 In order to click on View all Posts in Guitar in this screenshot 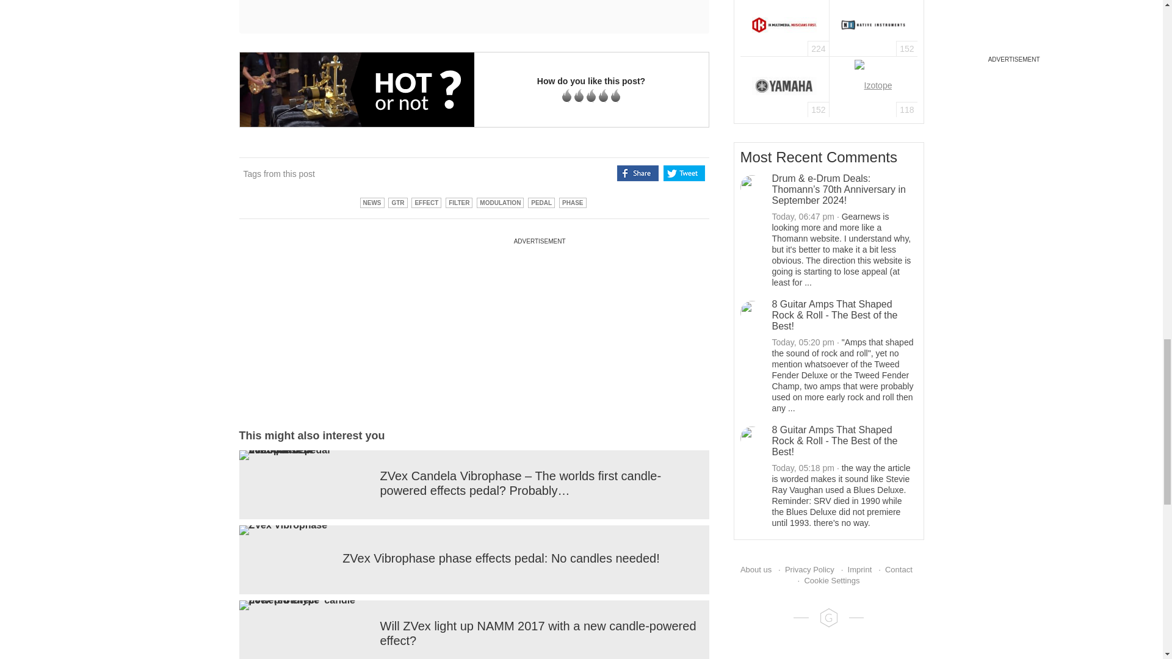, I will do `click(397, 203)`.